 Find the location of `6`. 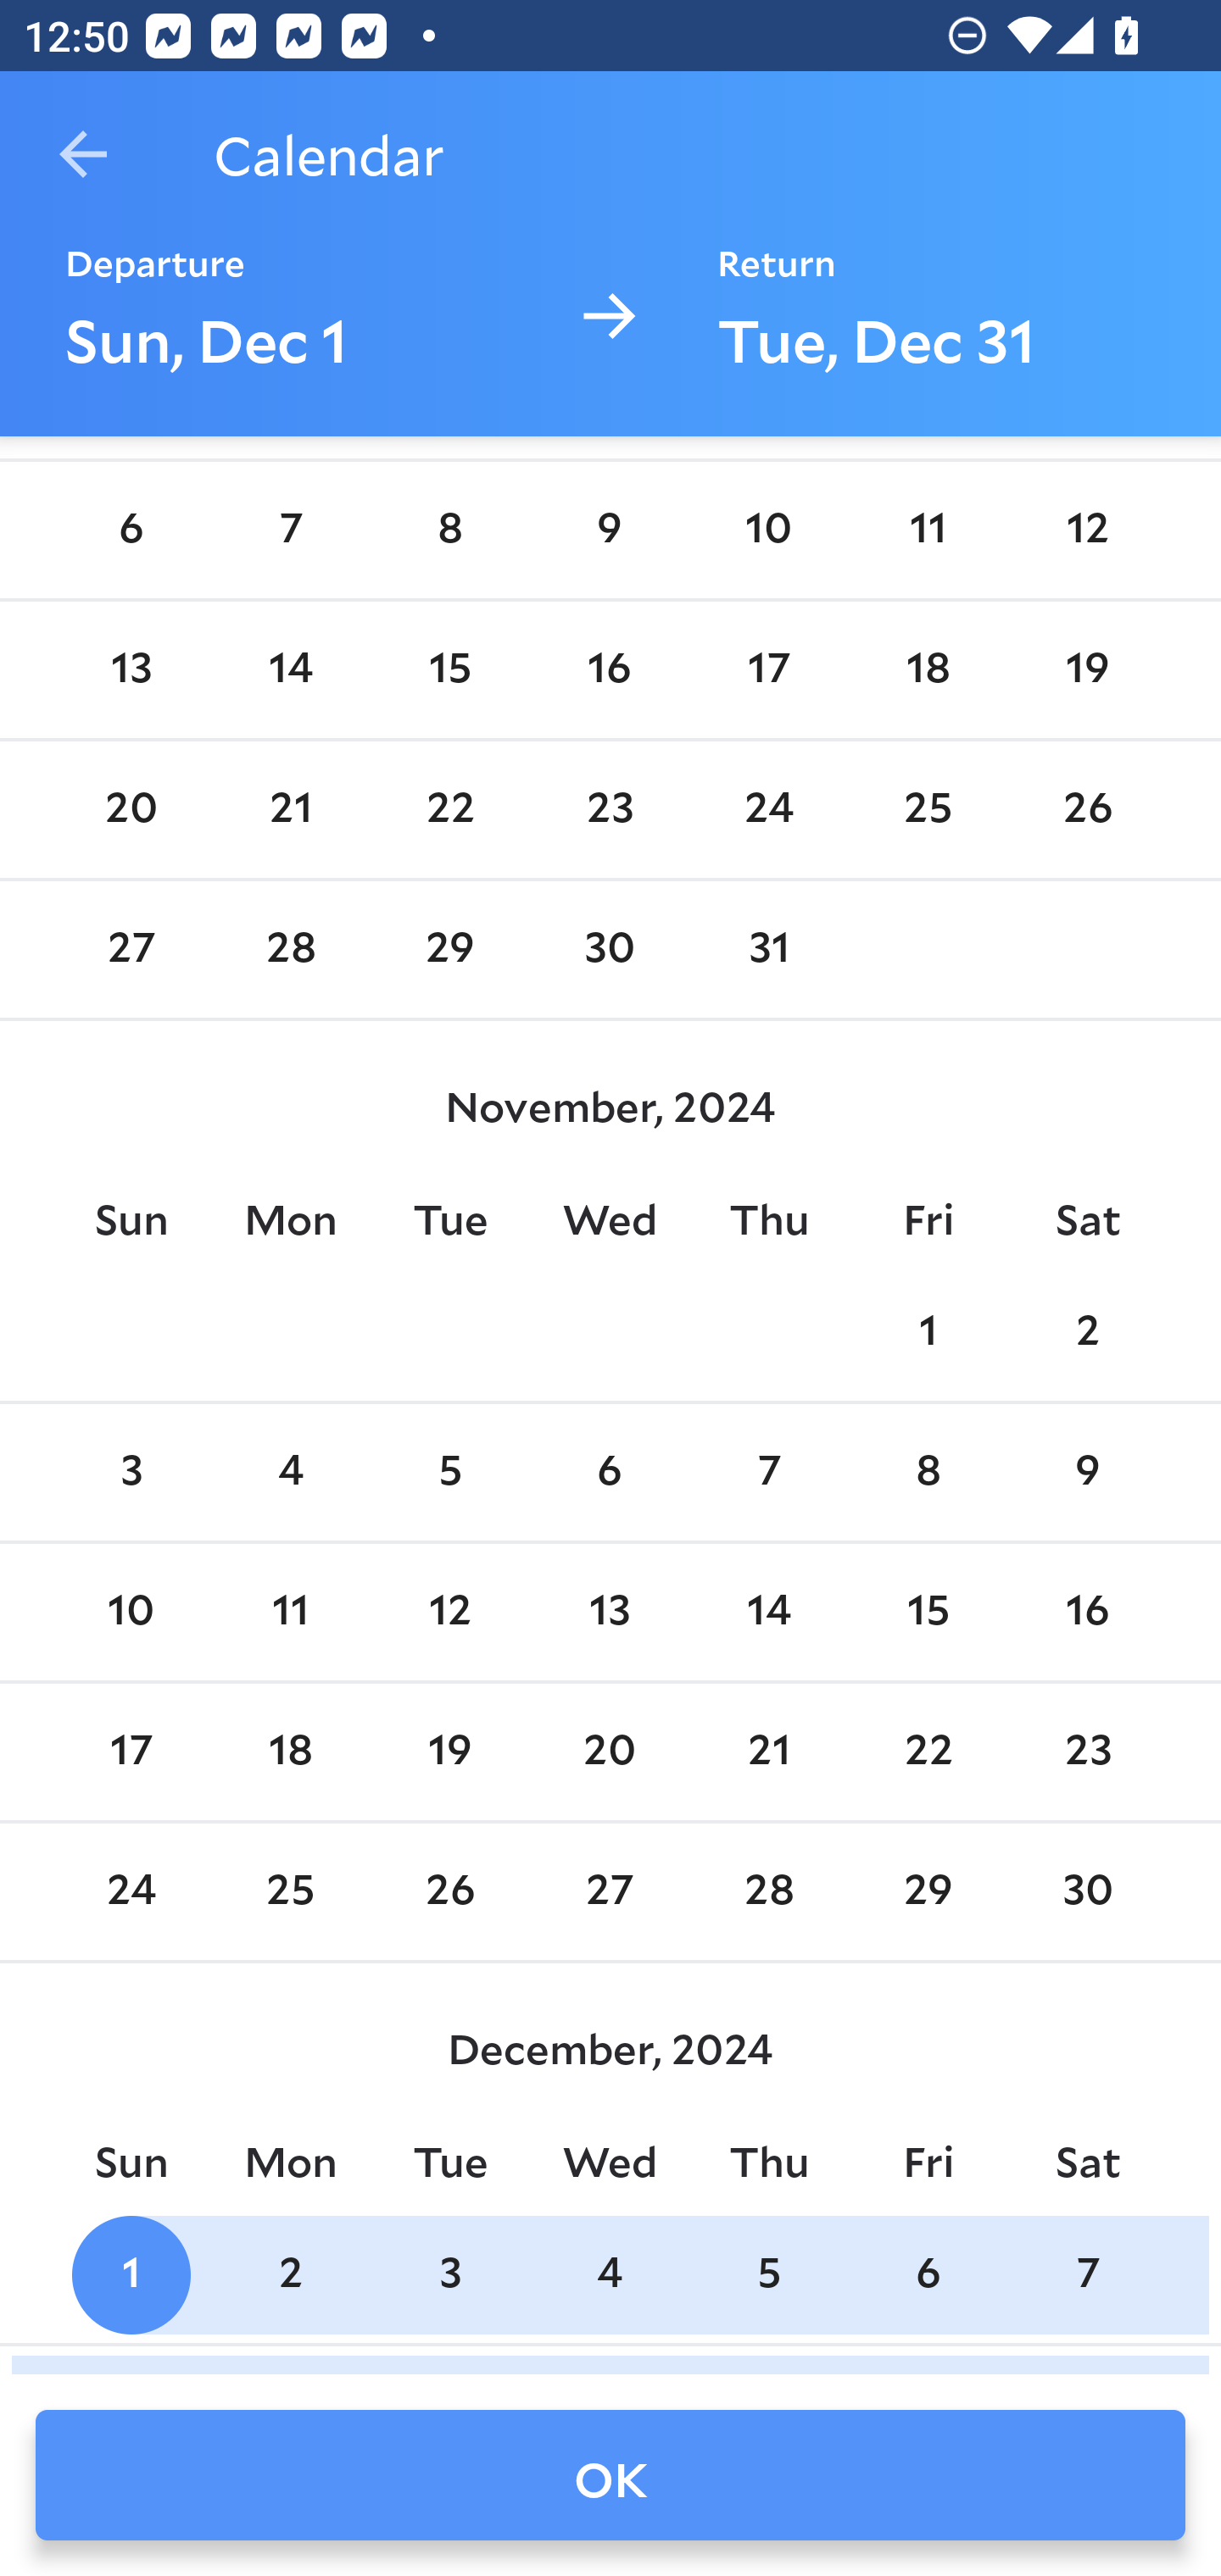

6 is located at coordinates (928, 2274).